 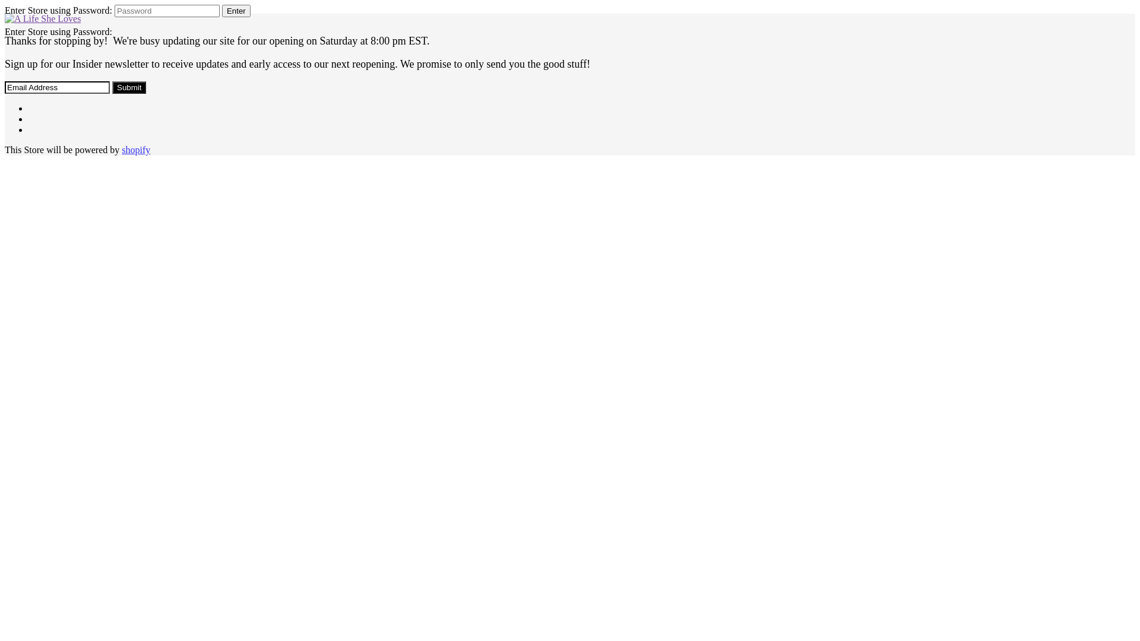 What do you see at coordinates (136, 150) in the screenshot?
I see `shopify` at bounding box center [136, 150].